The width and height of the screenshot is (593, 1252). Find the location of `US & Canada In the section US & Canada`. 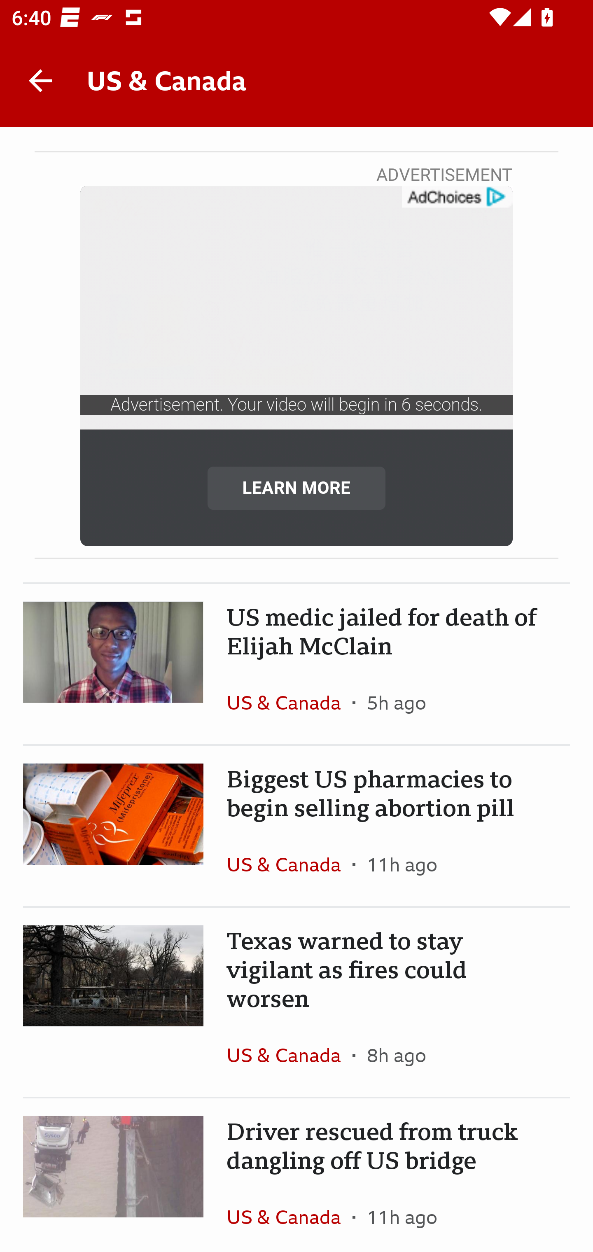

US & Canada In the section US & Canada is located at coordinates (289, 1055).